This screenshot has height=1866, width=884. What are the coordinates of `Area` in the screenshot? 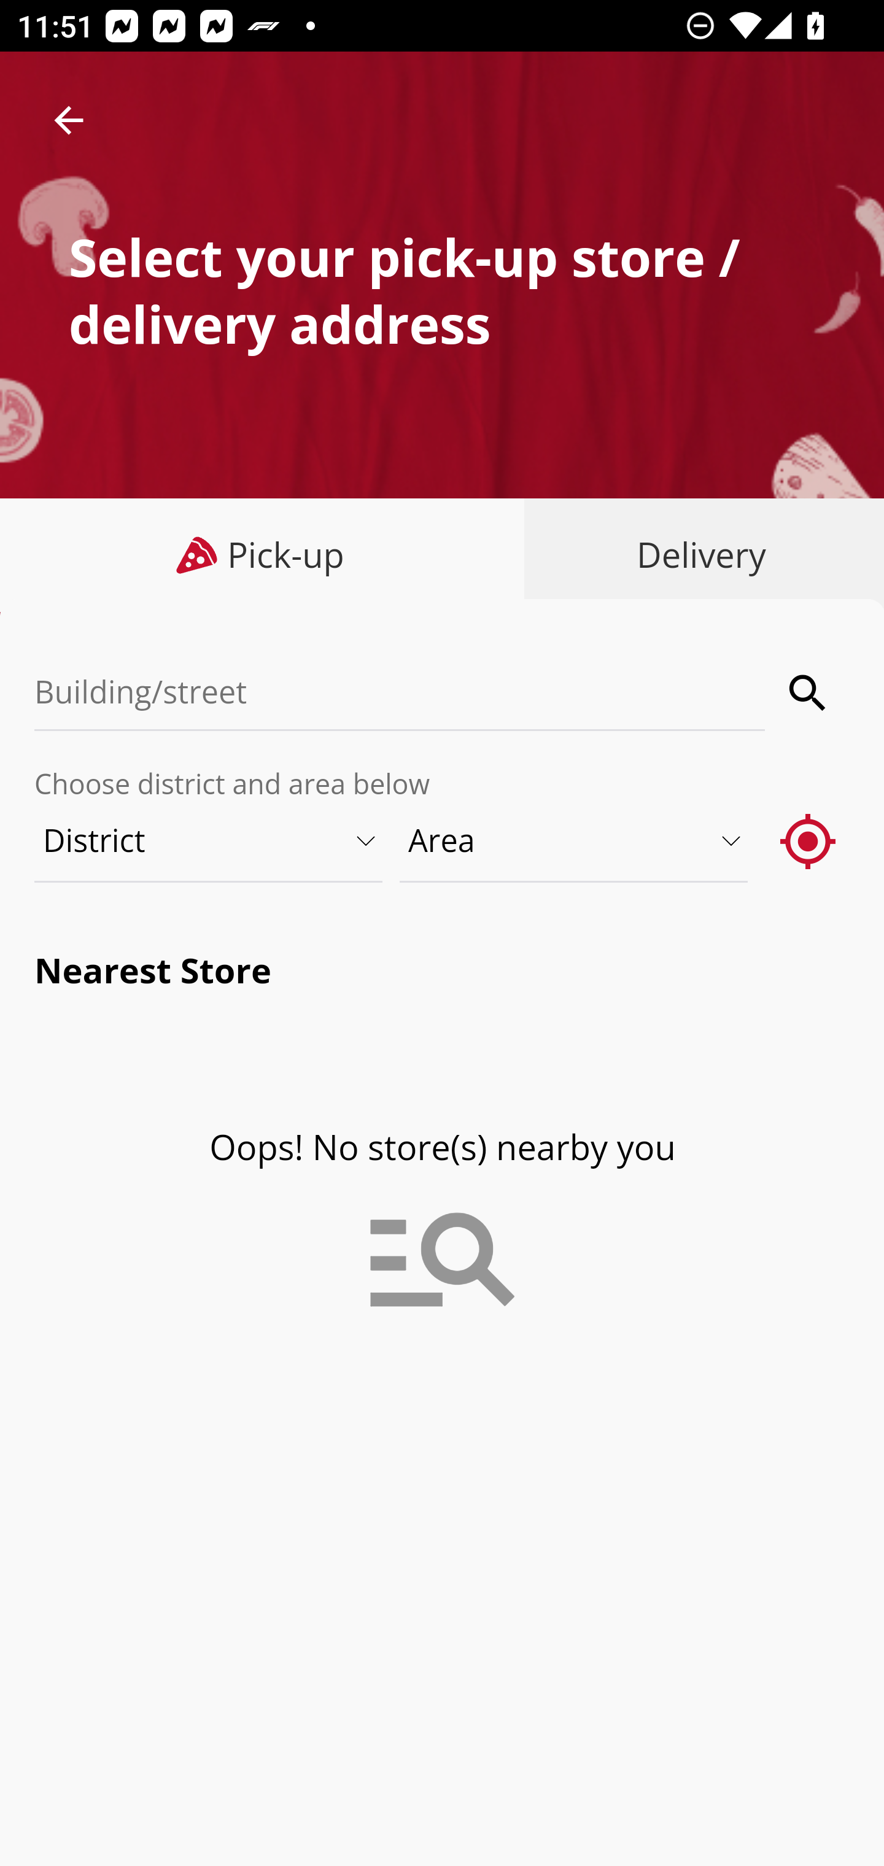 It's located at (575, 840).